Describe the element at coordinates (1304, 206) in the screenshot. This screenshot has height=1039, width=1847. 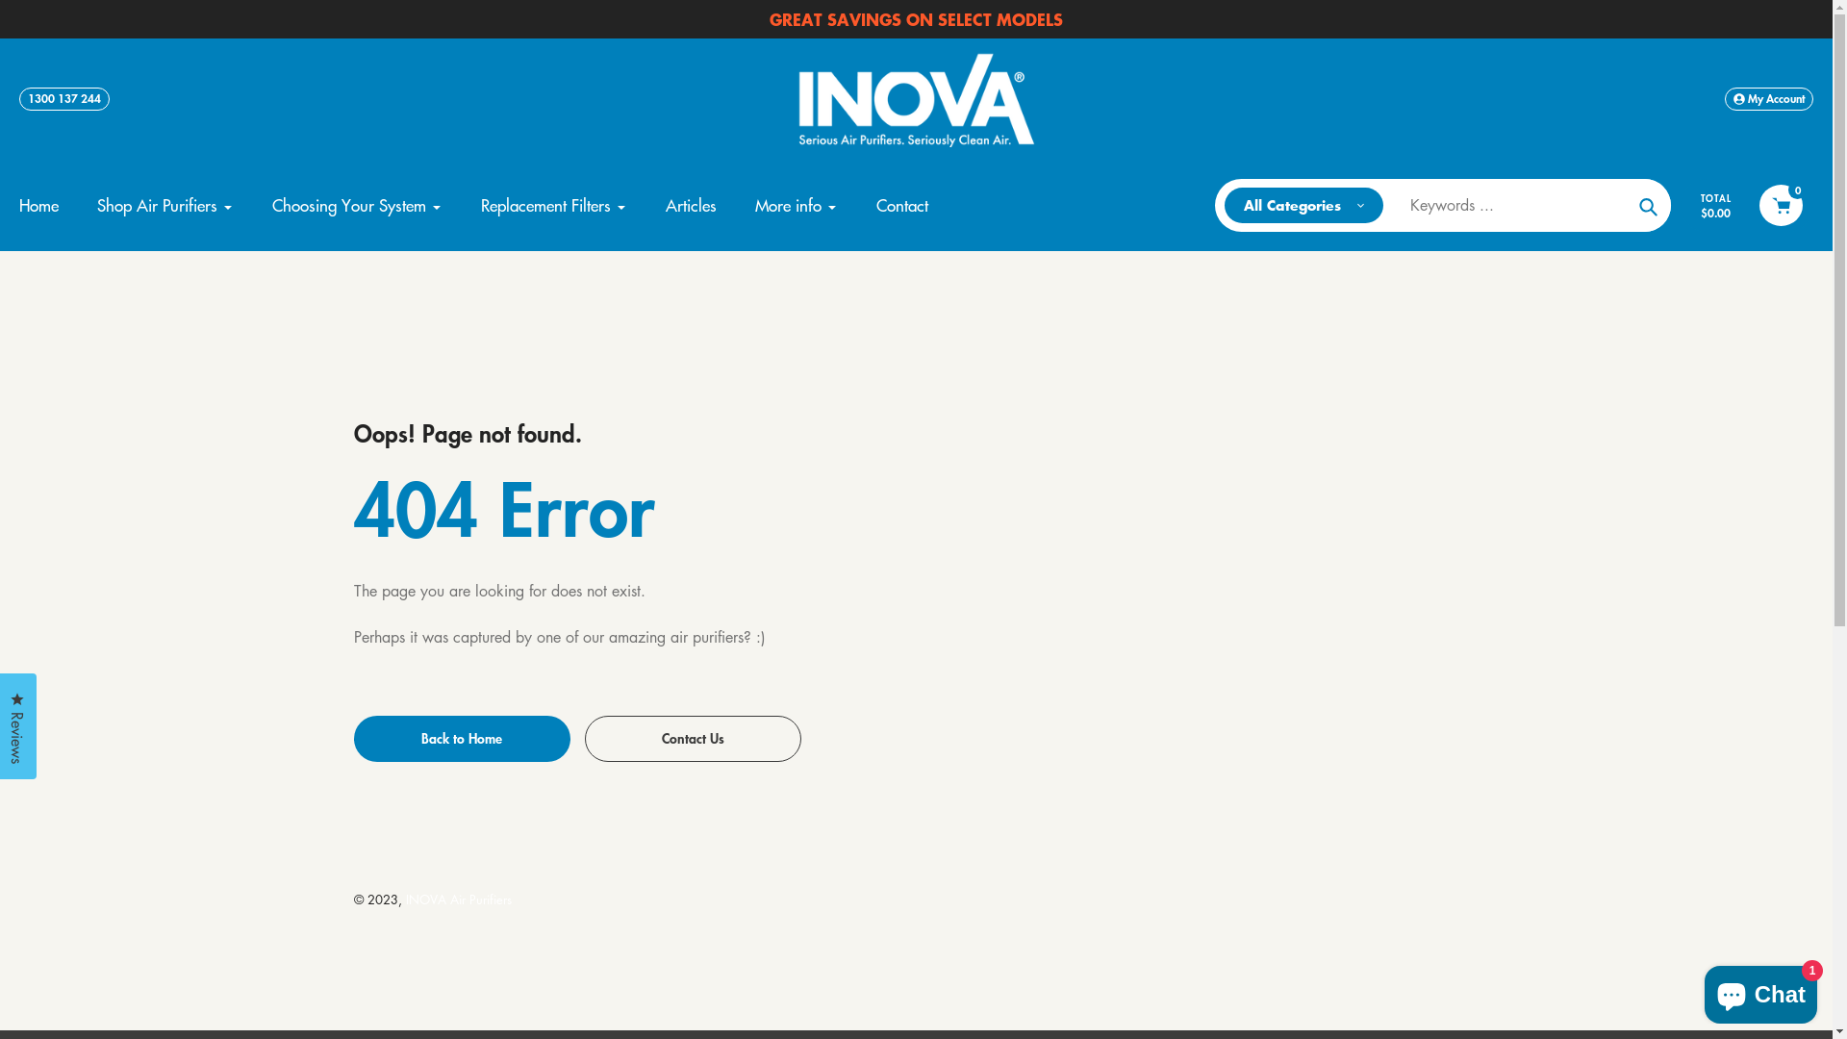
I see `All Categories` at that location.